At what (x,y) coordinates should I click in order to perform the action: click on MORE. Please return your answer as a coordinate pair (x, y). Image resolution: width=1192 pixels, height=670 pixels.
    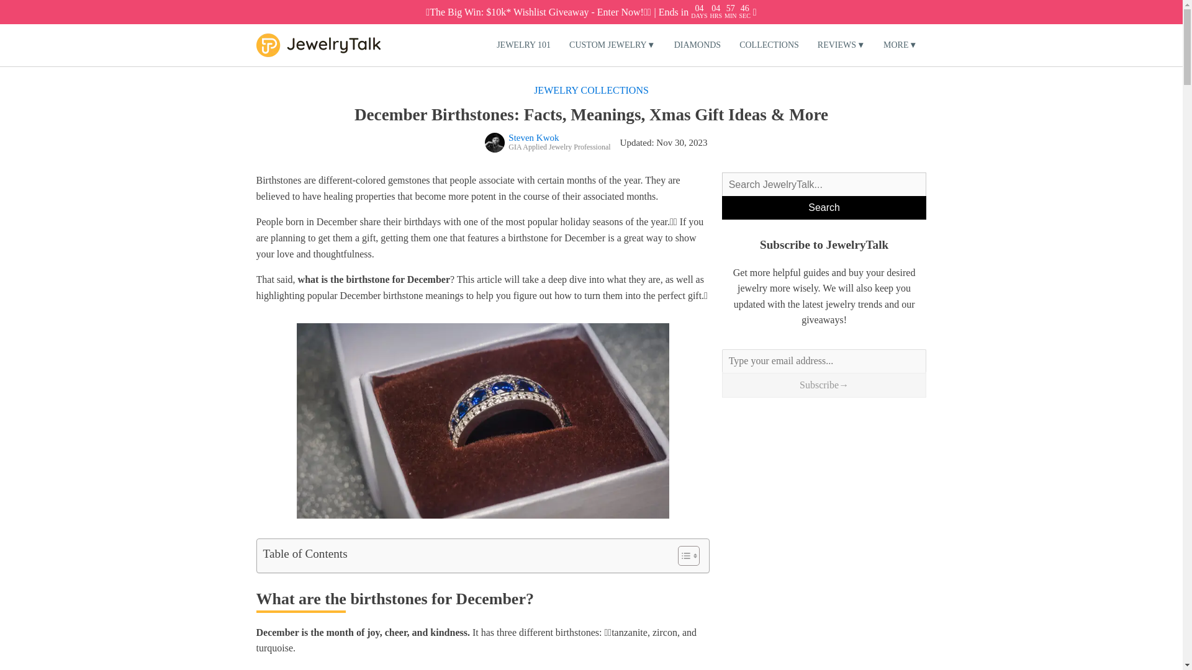
    Looking at the image, I should click on (900, 45).